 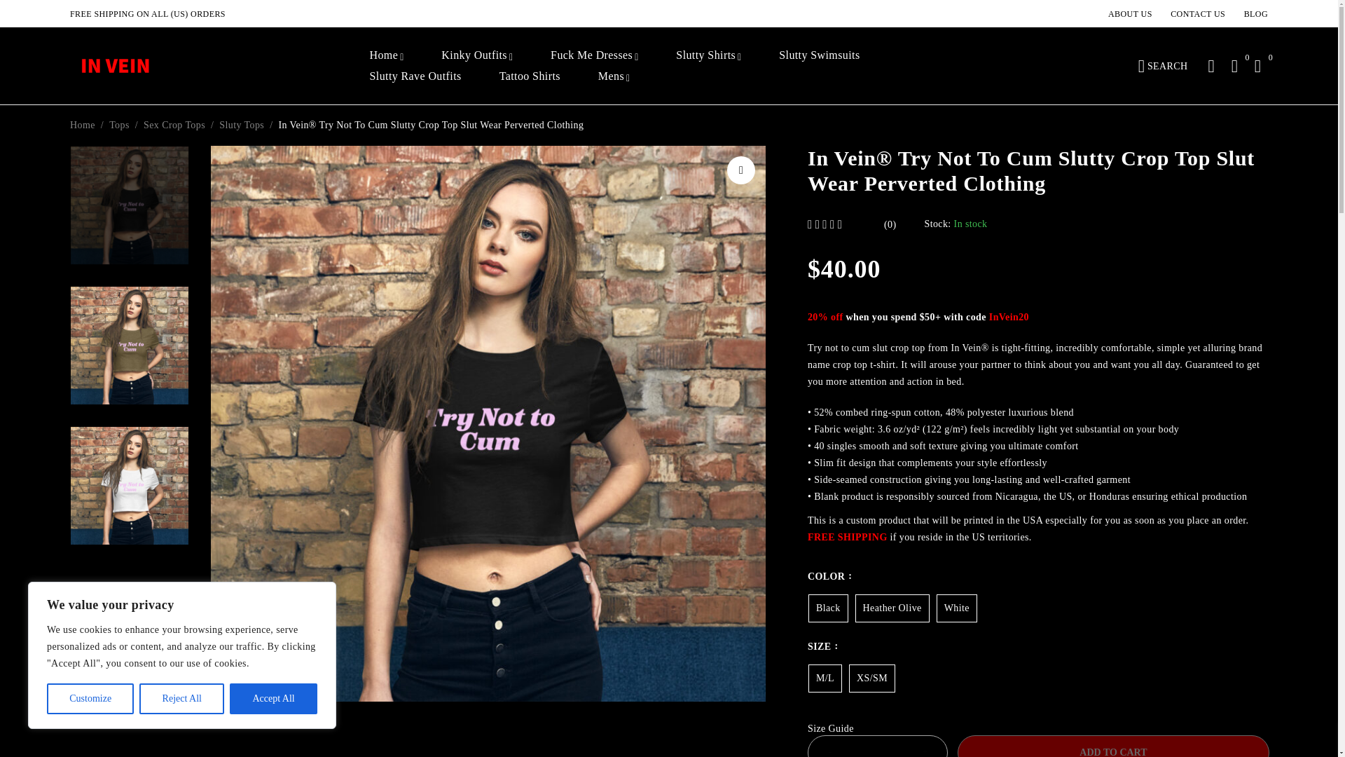 I want to click on -, so click(x=830, y=746).